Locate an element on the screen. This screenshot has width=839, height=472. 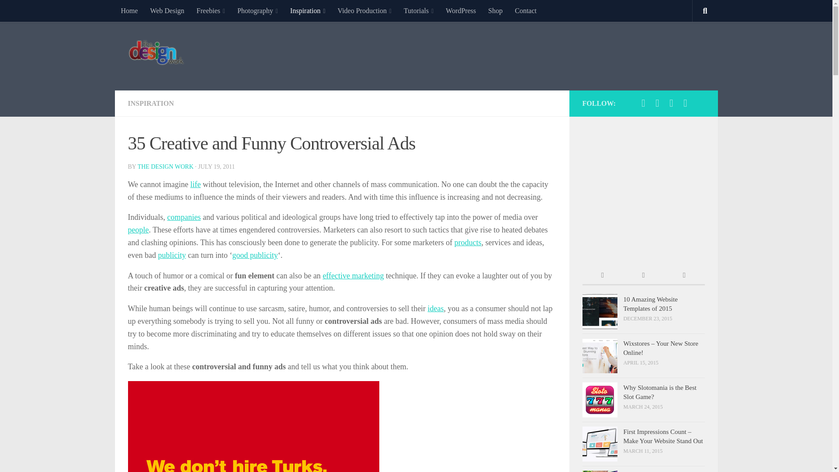
Creative and Funny Controversial Ads is located at coordinates (253, 427).